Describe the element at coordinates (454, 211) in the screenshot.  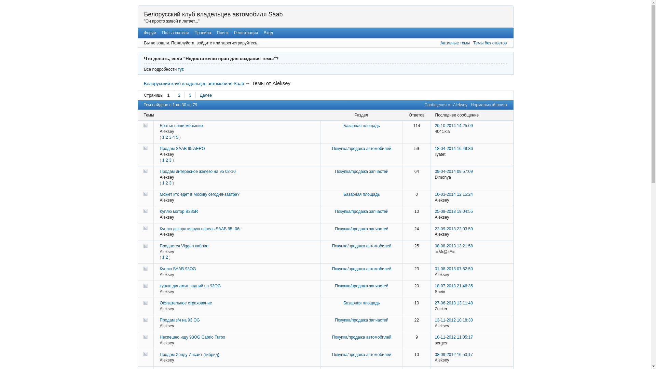
I see `25-09-2013 19:04:55` at that location.